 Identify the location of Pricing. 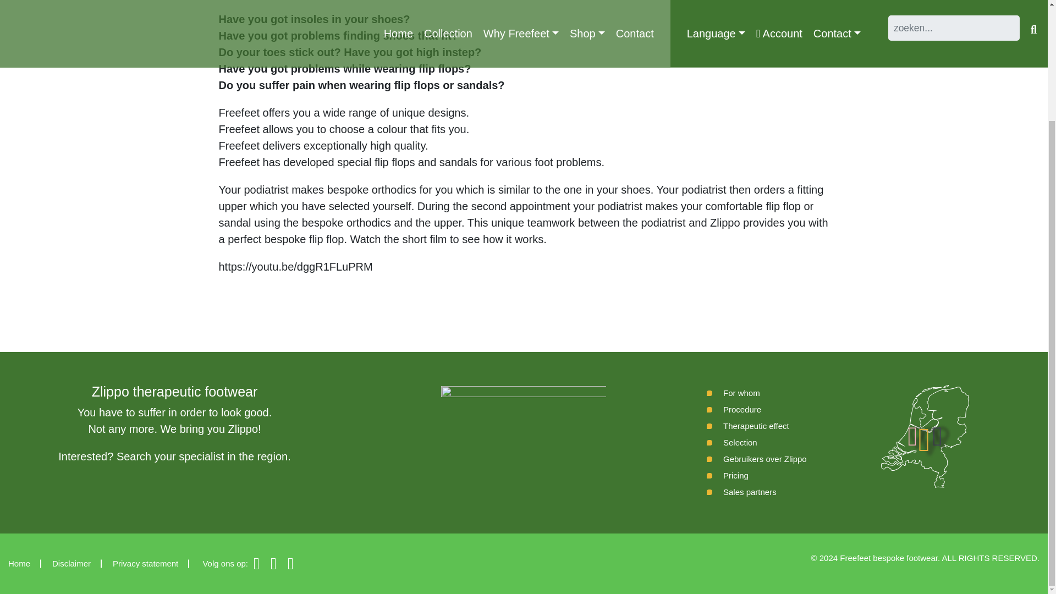
(727, 475).